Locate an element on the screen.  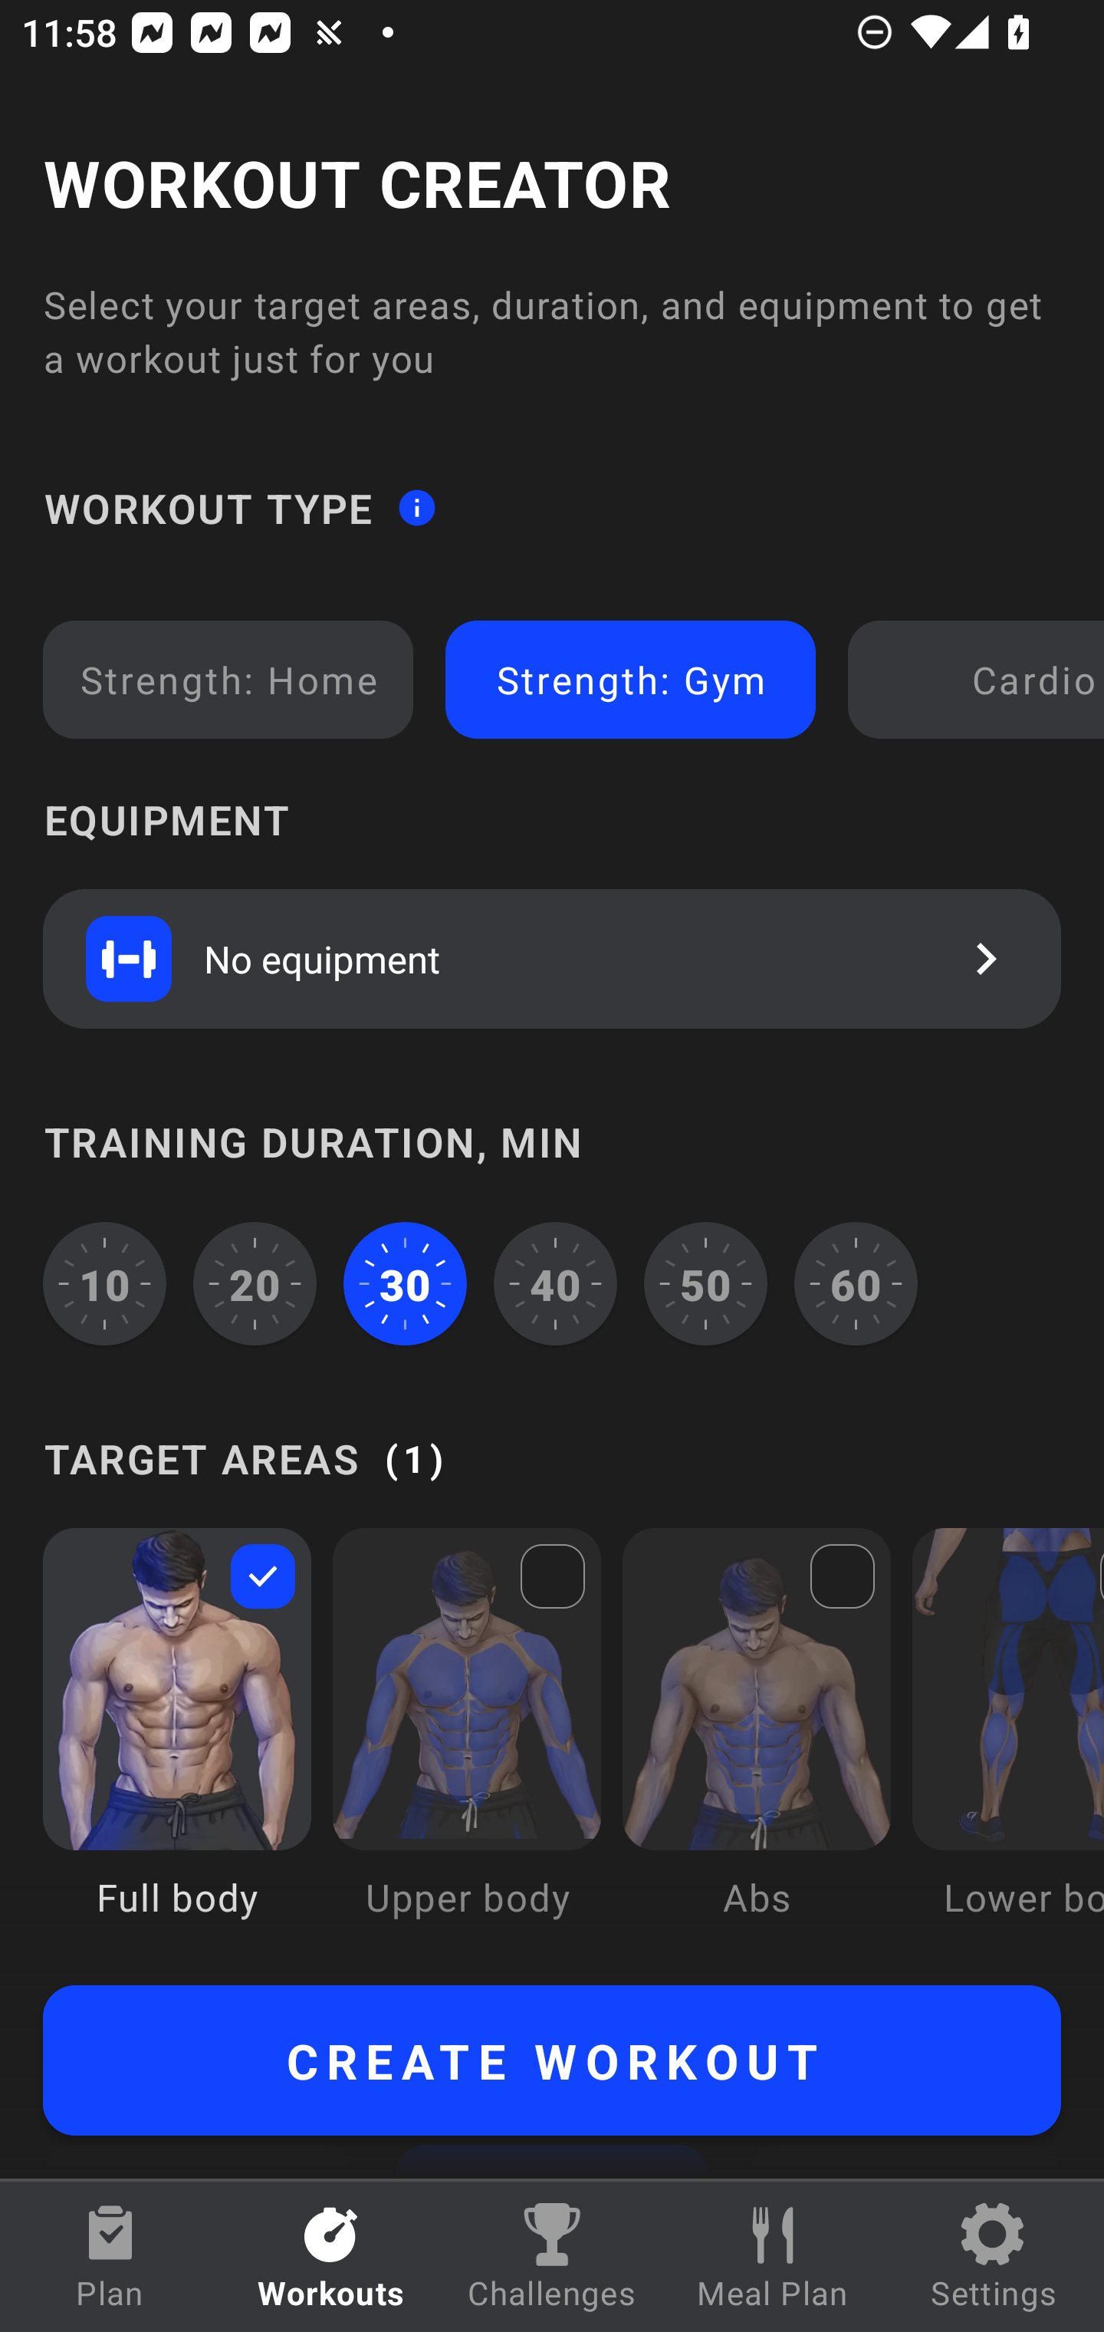
40 is located at coordinates (555, 1283).